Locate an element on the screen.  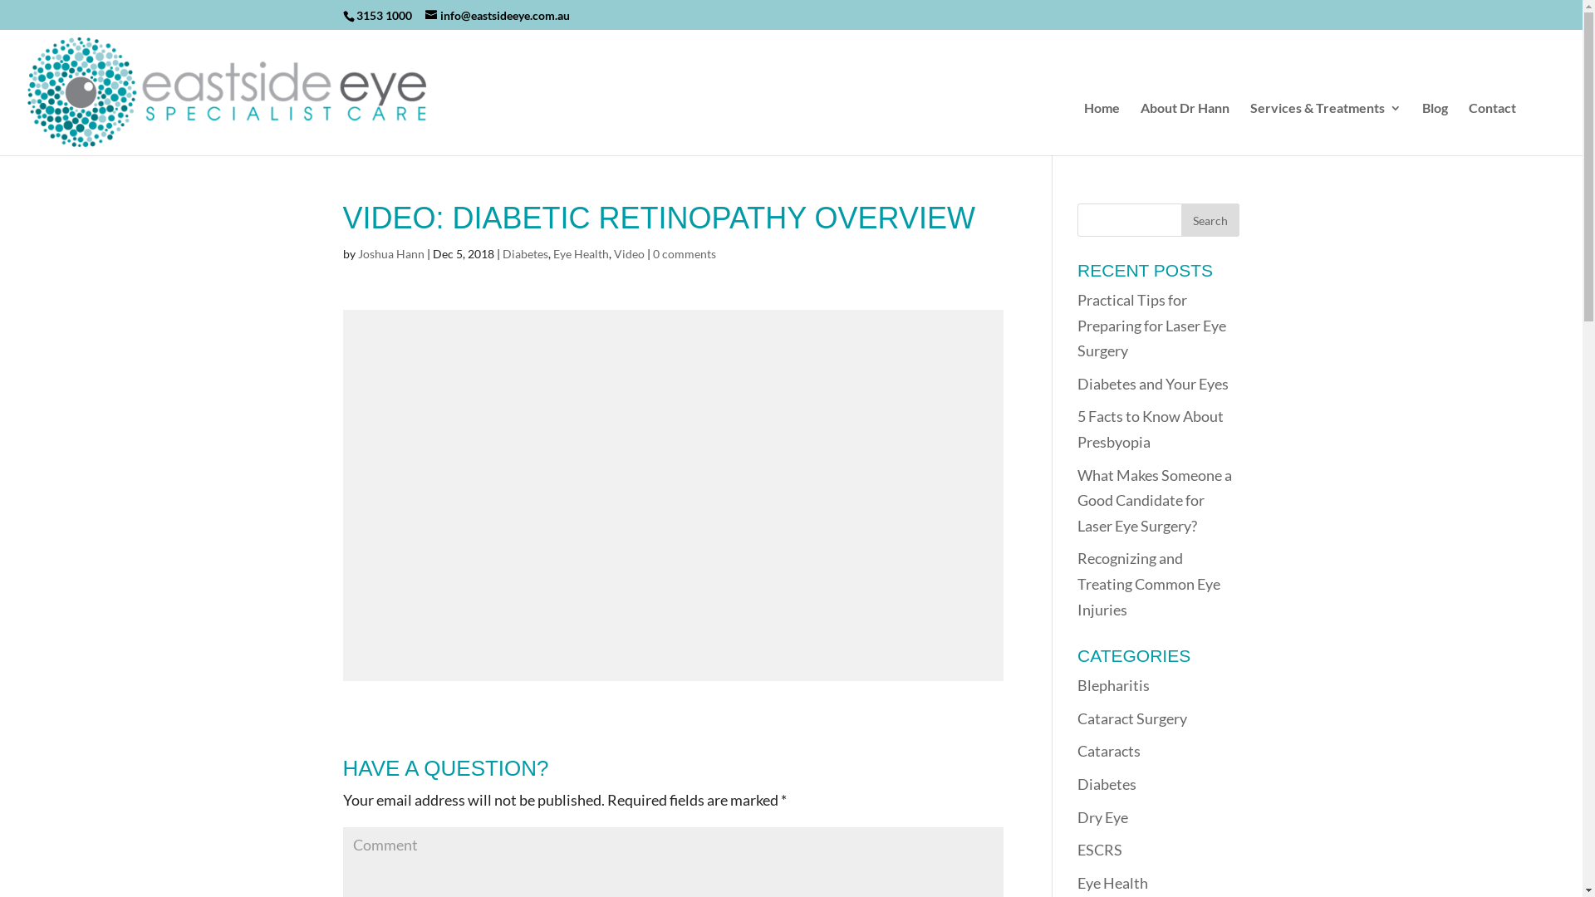
Blog is located at coordinates (1435, 128).